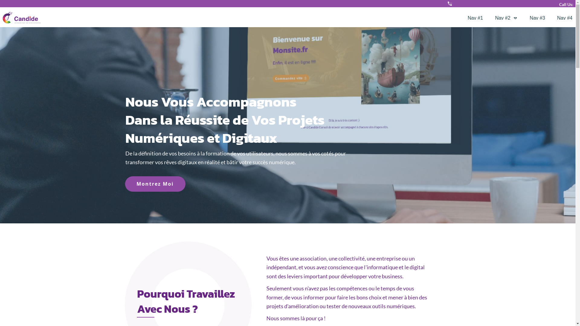  Describe the element at coordinates (506, 18) in the screenshot. I see `Nav #2` at that location.